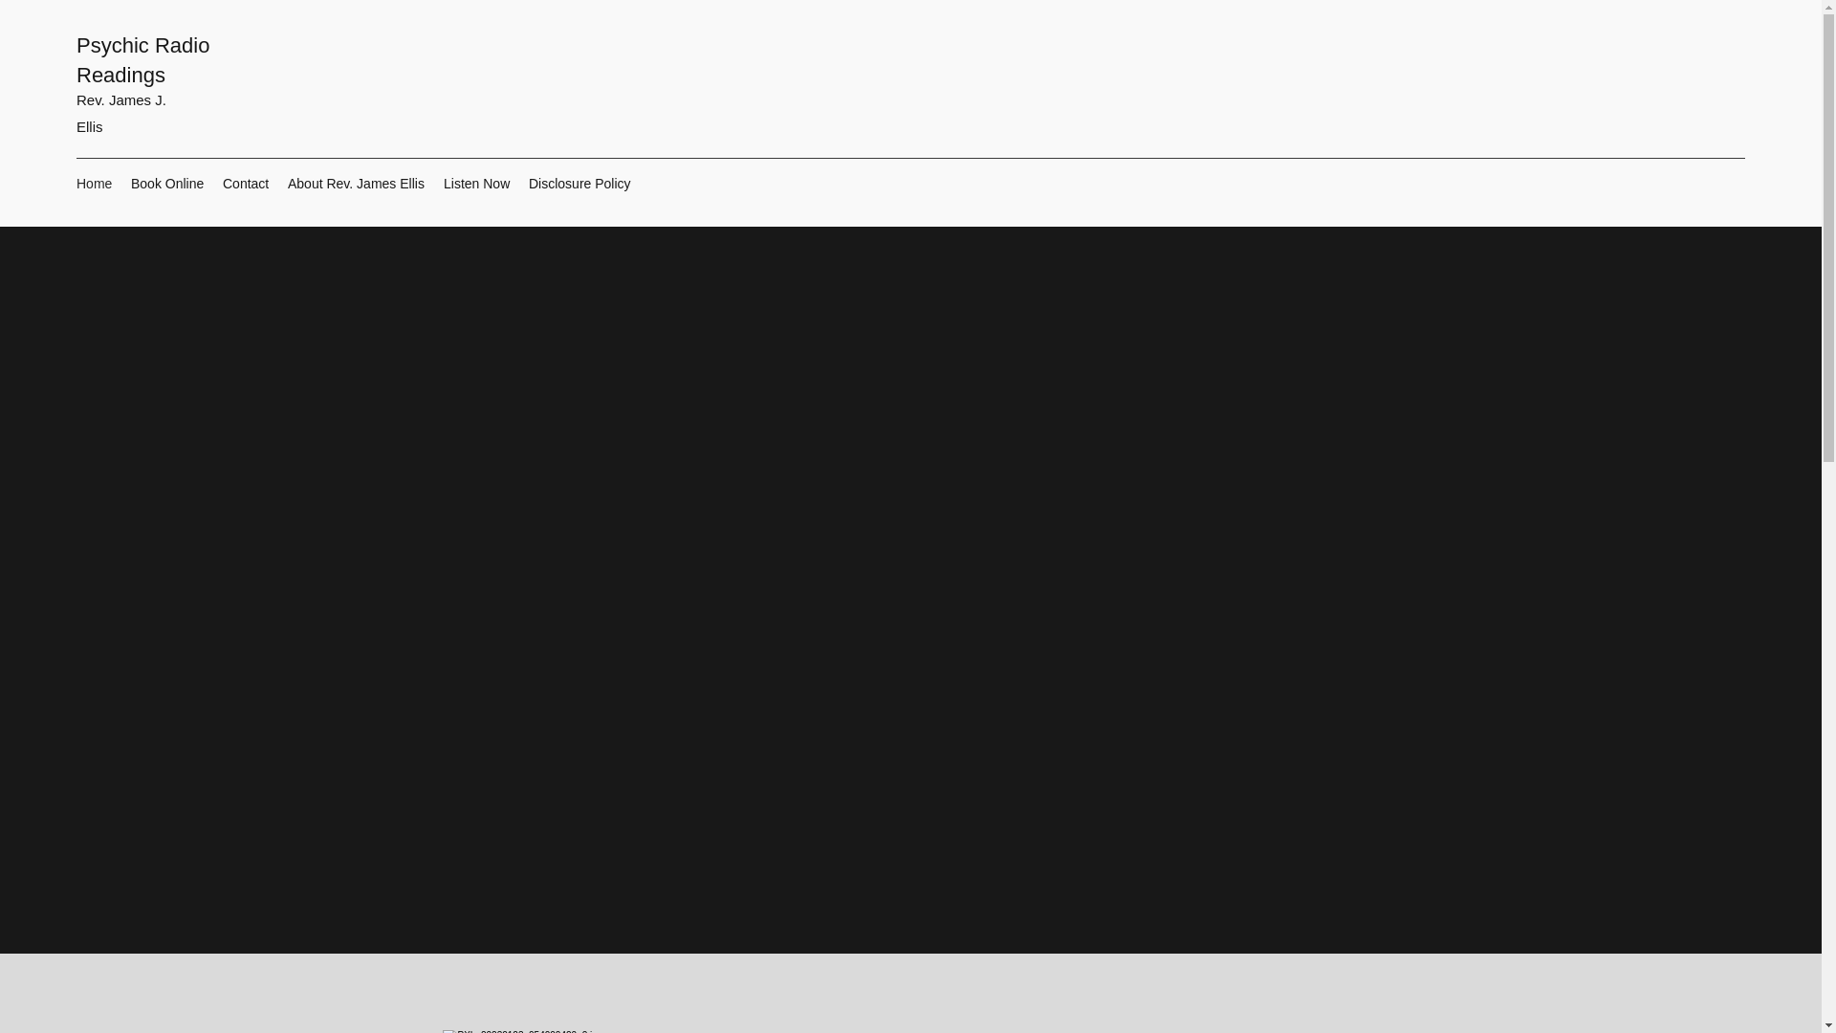 This screenshot has height=1033, width=1836. What do you see at coordinates (94, 184) in the screenshot?
I see `Home` at bounding box center [94, 184].